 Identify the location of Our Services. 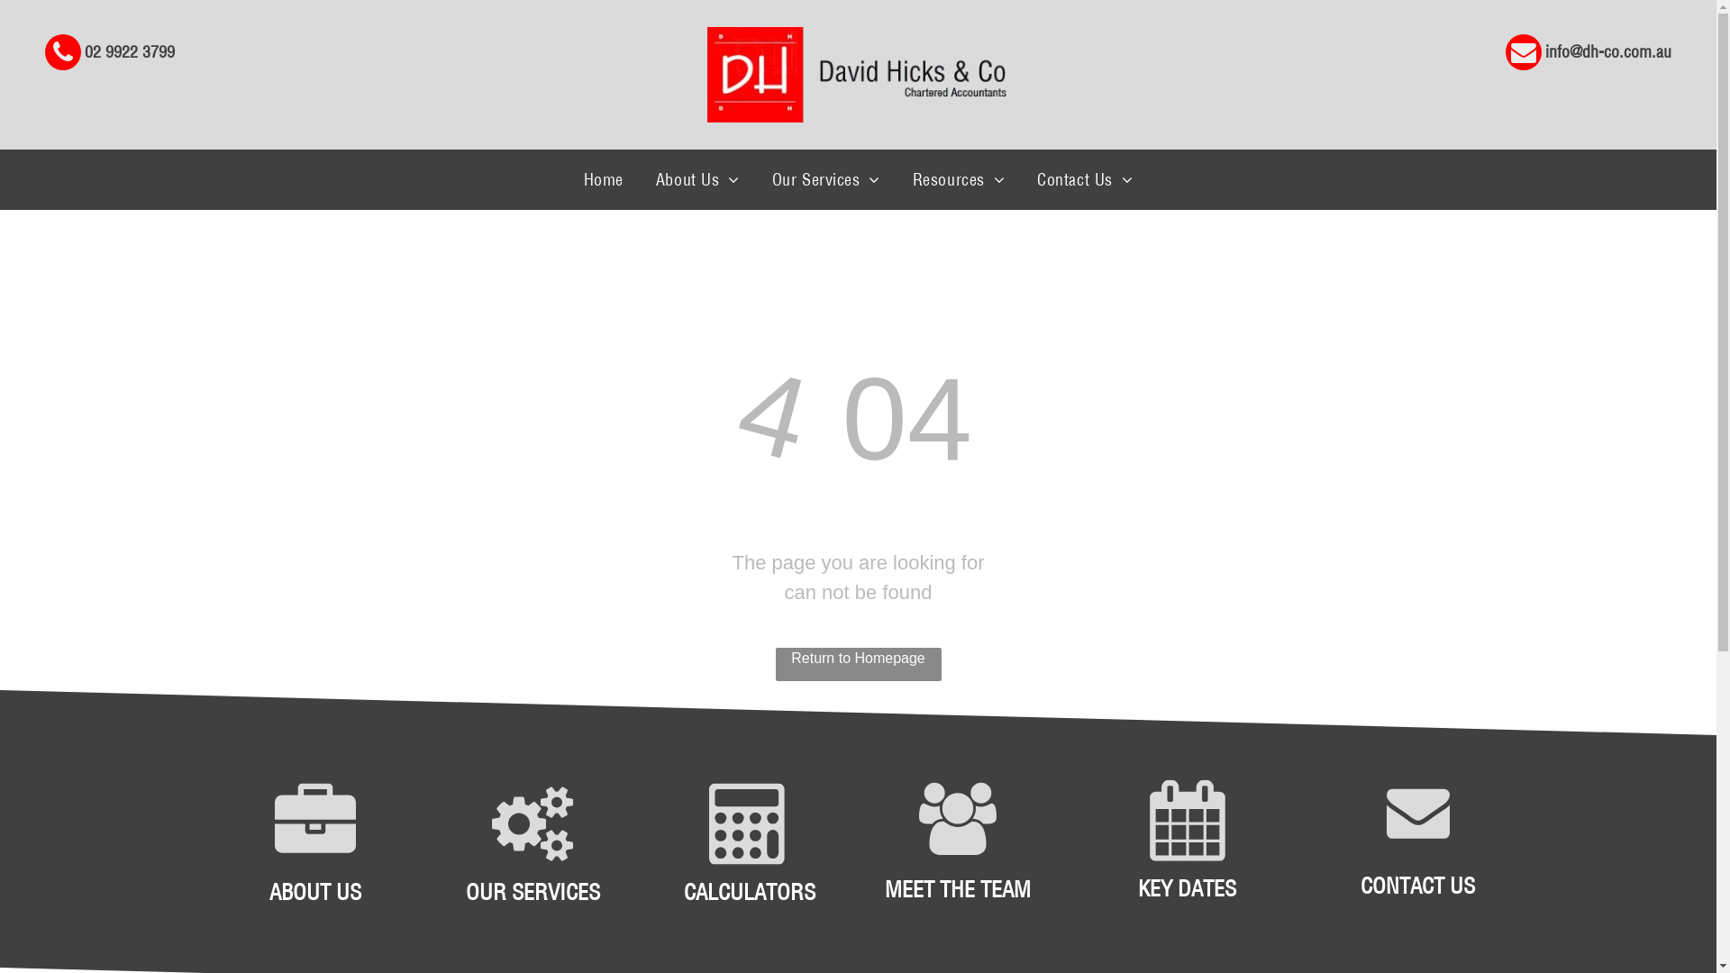
(825, 180).